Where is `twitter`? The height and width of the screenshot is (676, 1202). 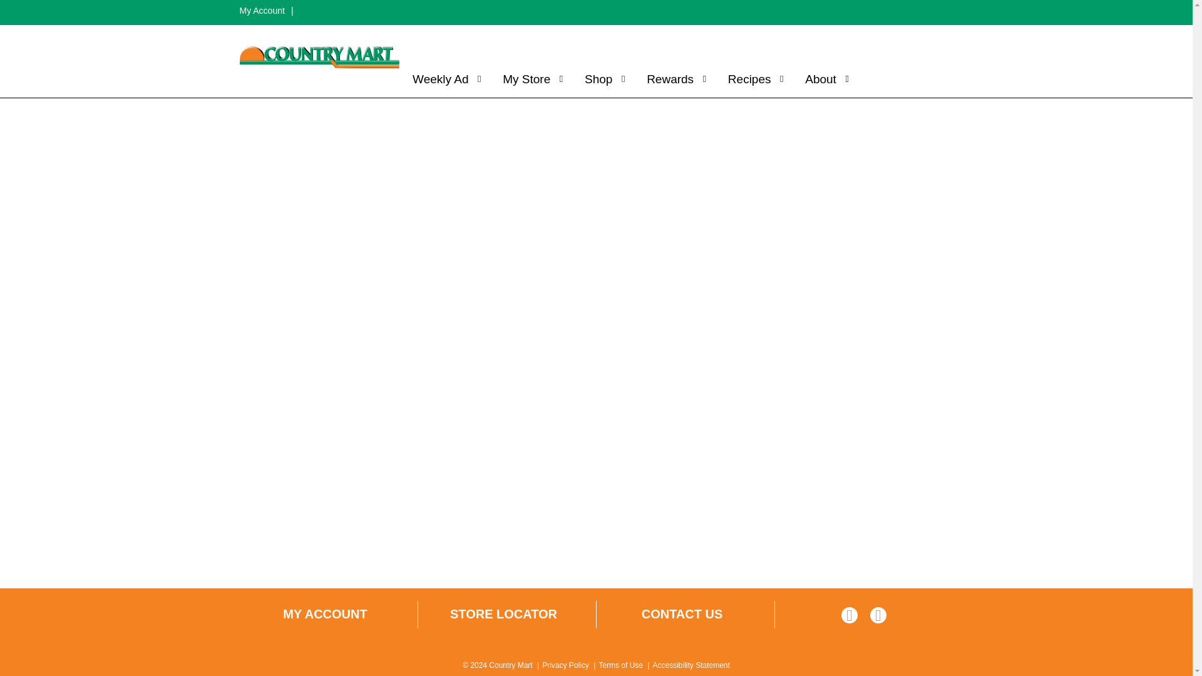 twitter is located at coordinates (878, 617).